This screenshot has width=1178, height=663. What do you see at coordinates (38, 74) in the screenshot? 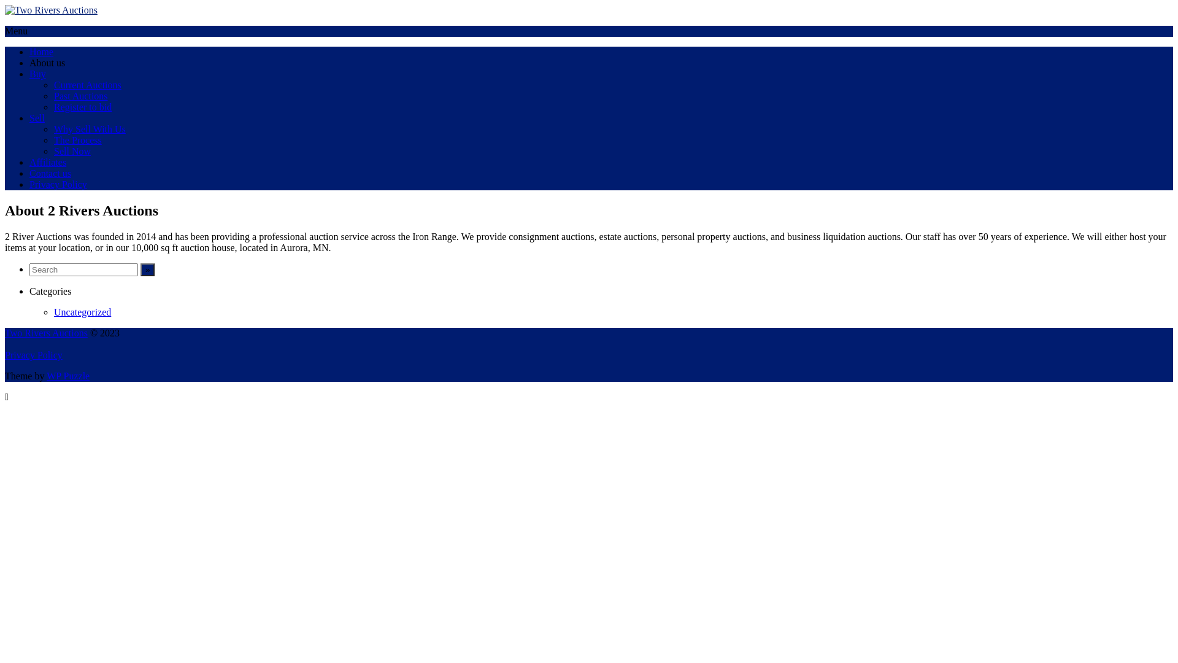
I see `Buy` at bounding box center [38, 74].